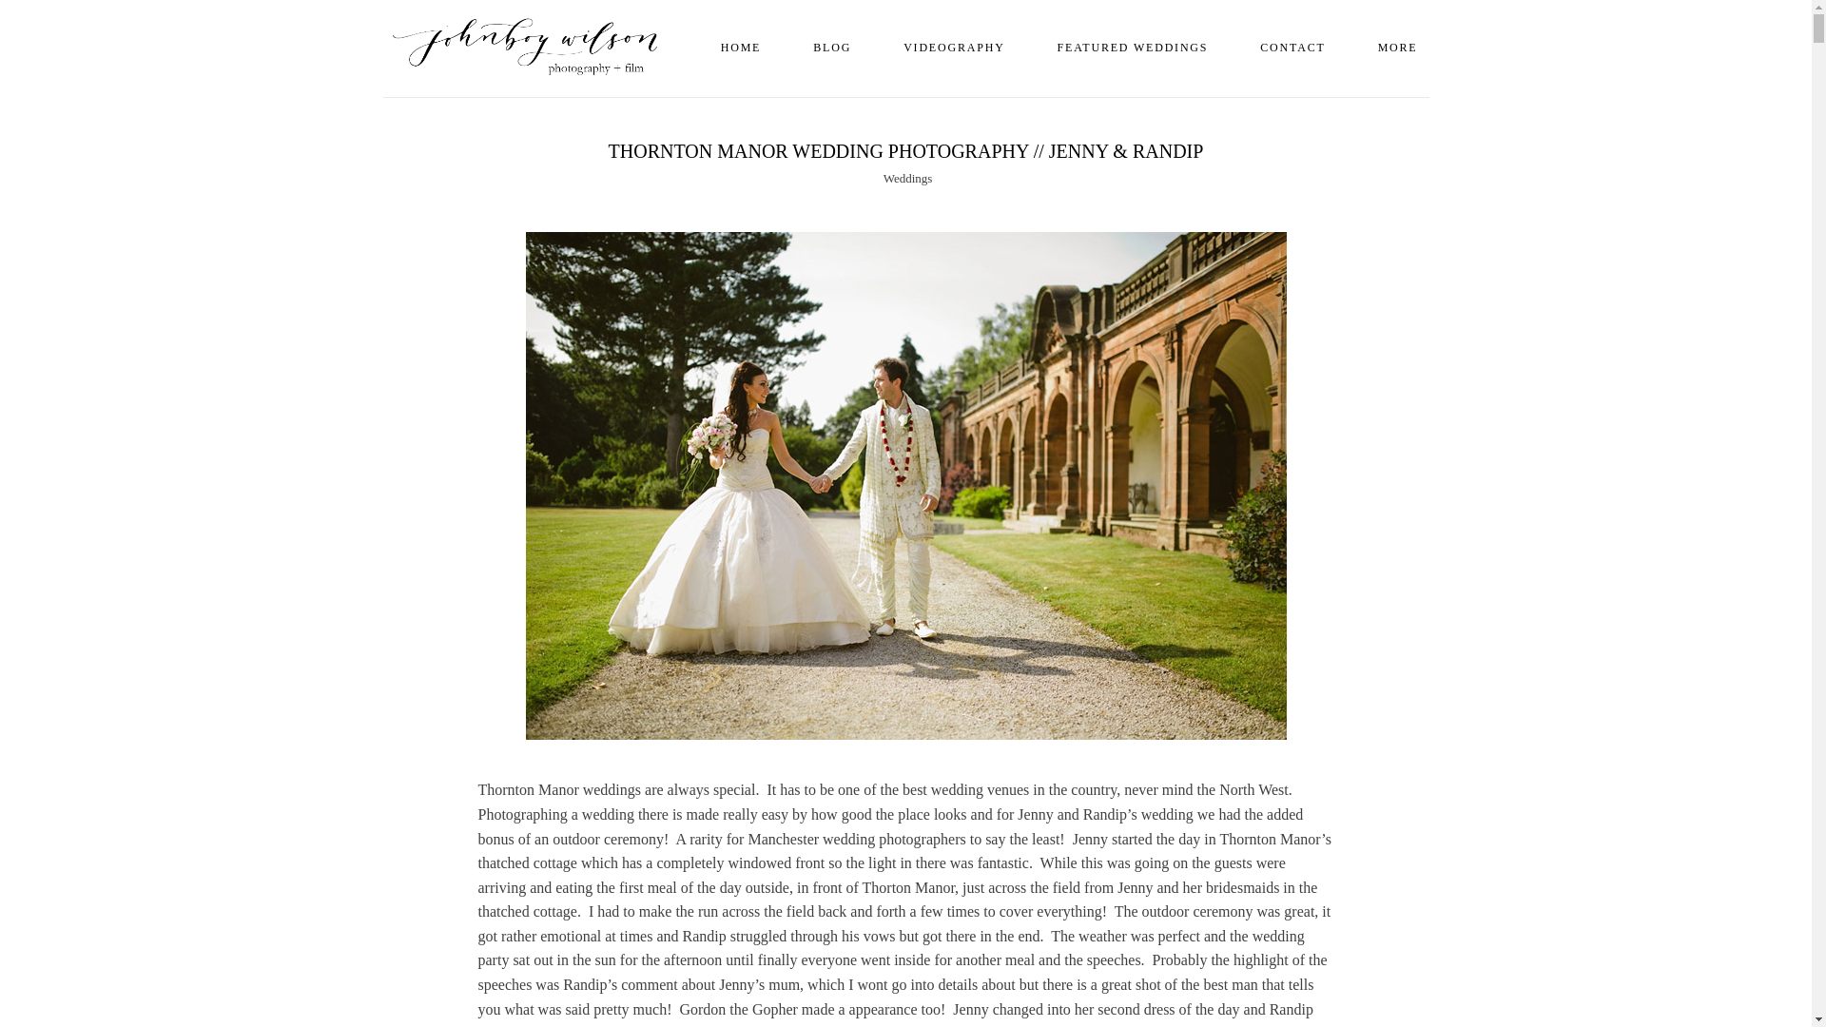 The image size is (1826, 1027). Describe the element at coordinates (1398, 48) in the screenshot. I see `MORE` at that location.